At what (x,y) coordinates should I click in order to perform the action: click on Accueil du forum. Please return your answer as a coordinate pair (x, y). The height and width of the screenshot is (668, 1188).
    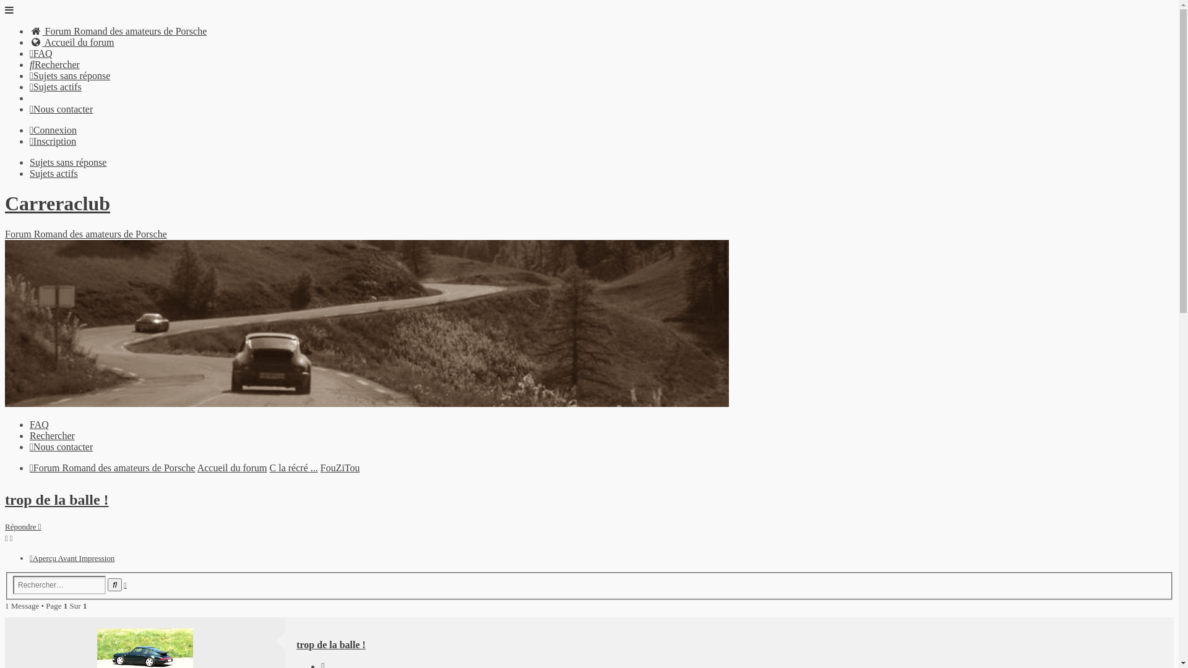
    Looking at the image, I should click on (72, 42).